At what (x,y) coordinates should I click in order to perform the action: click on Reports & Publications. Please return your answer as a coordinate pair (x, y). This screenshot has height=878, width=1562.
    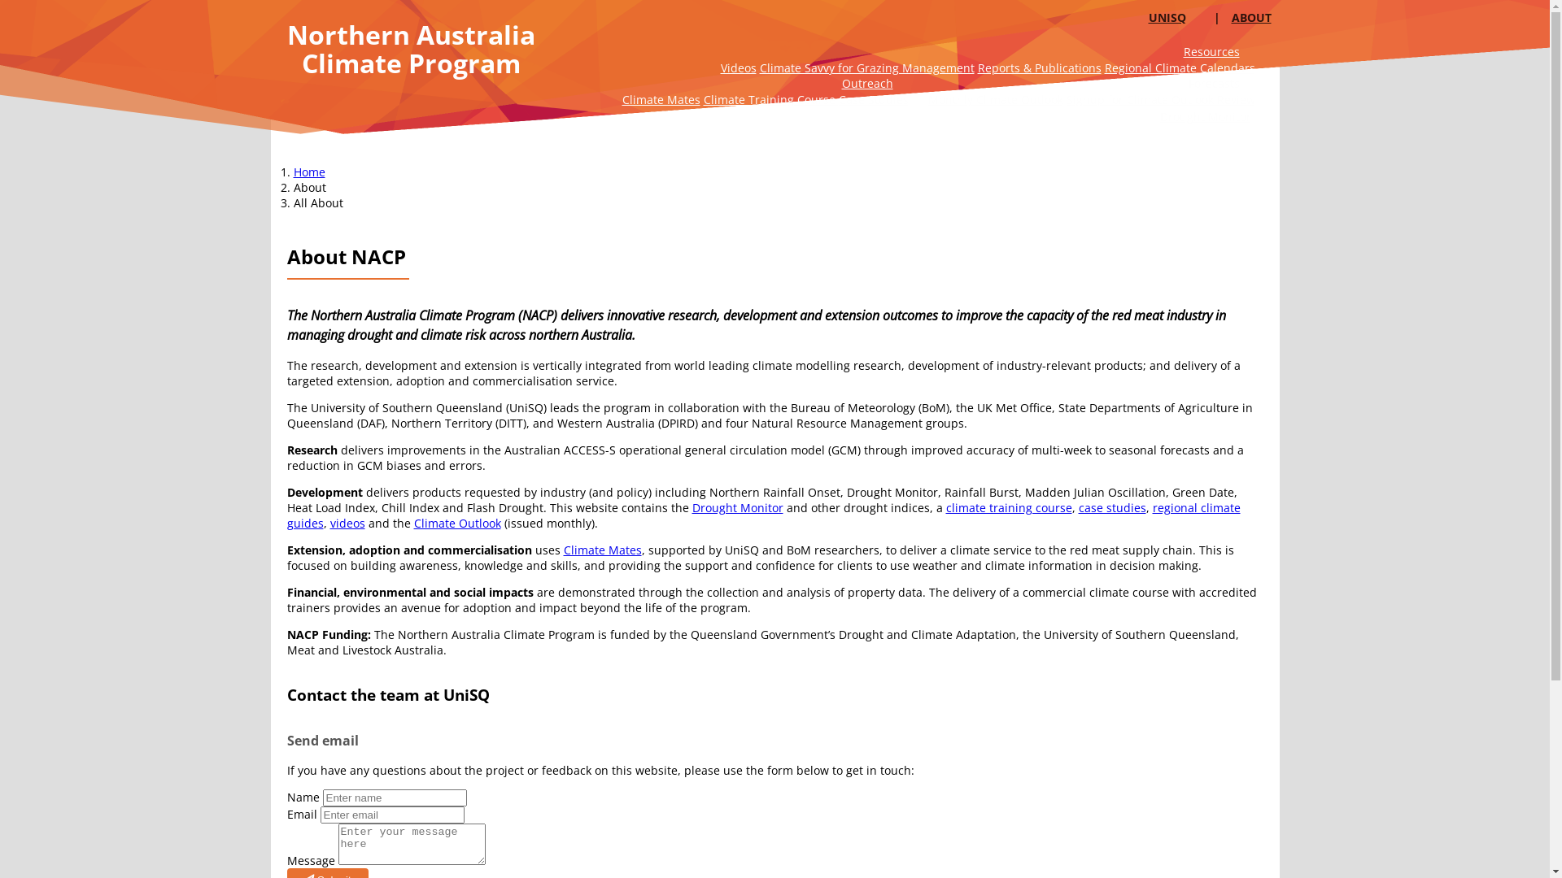
    Looking at the image, I should click on (1040, 68).